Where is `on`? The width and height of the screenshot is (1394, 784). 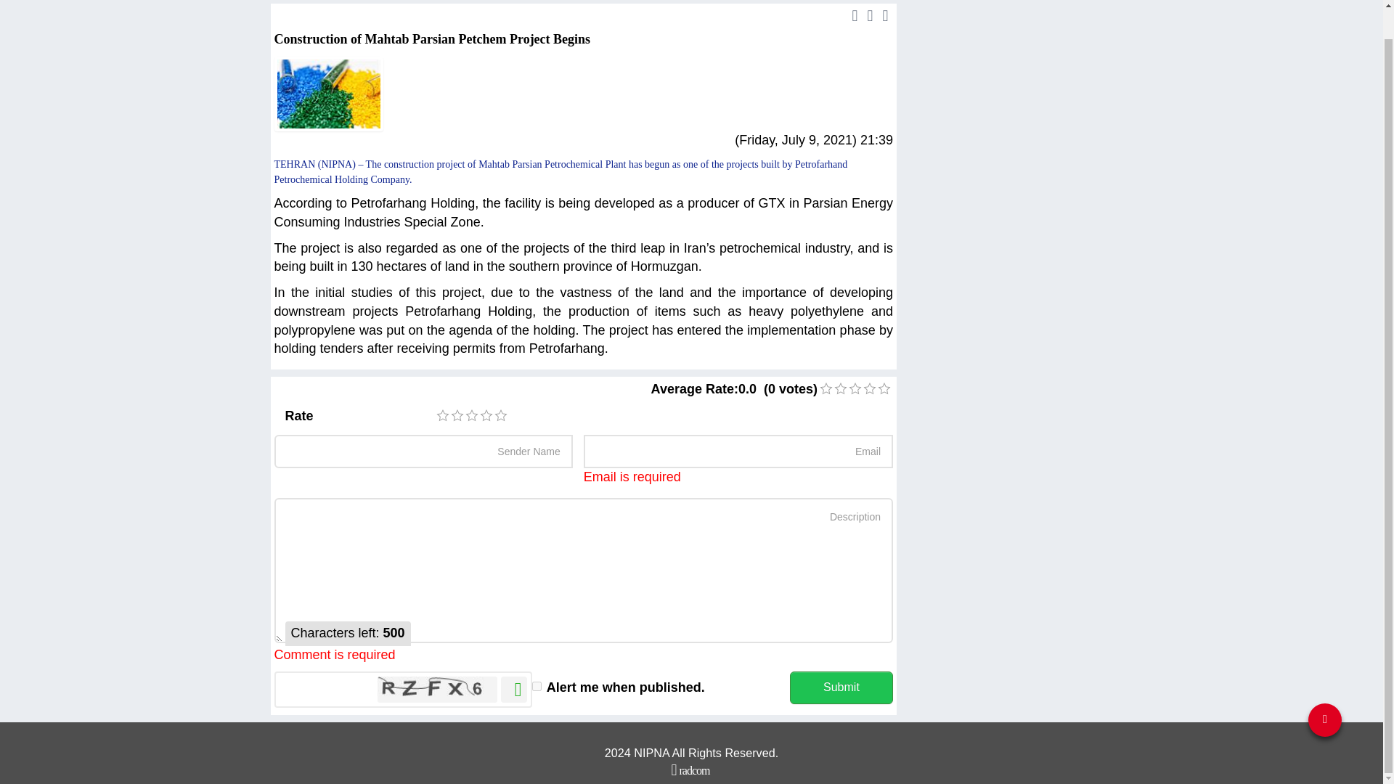
on is located at coordinates (537, 685).